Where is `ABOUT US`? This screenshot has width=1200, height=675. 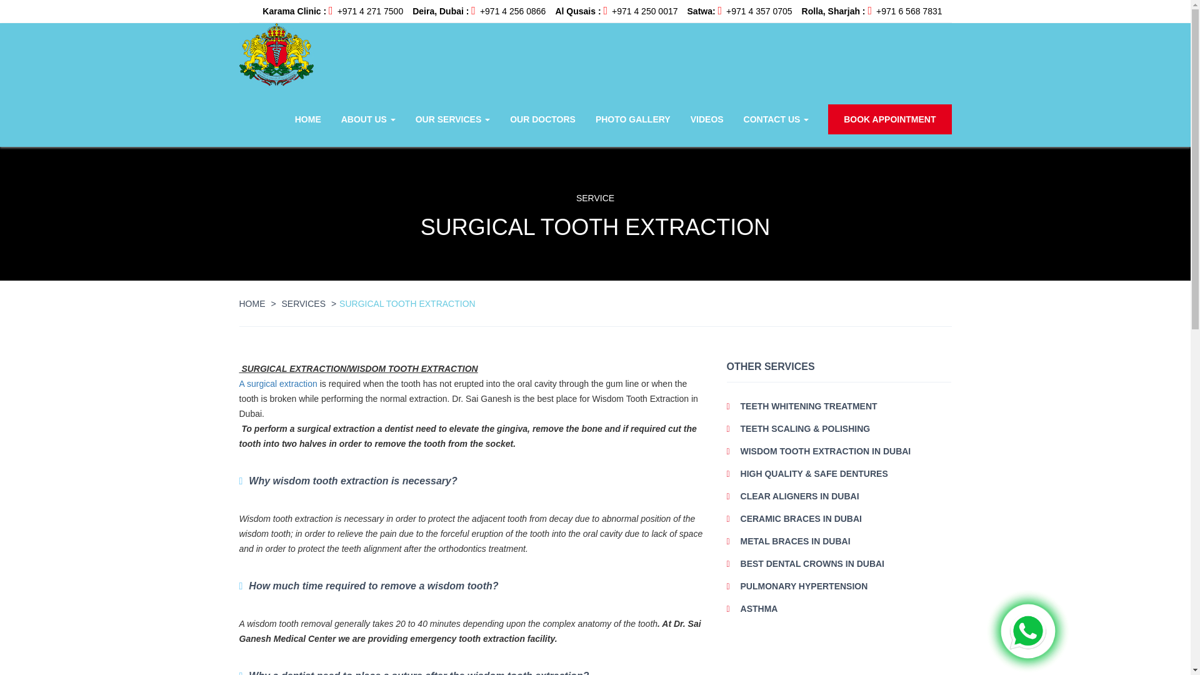
ABOUT US is located at coordinates (367, 119).